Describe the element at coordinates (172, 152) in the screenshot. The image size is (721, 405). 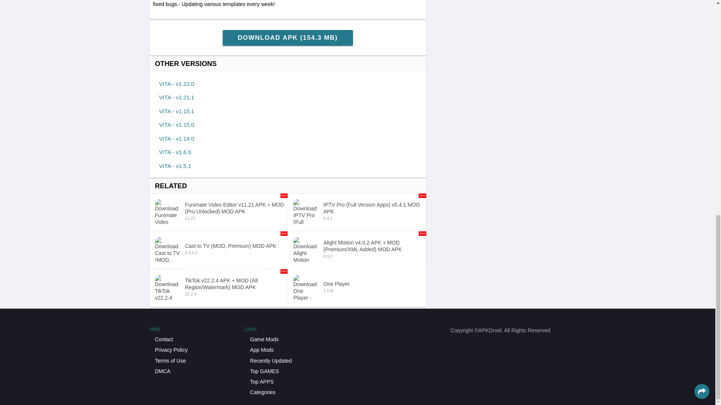
I see `VITA - Version 1.6.0 ` at that location.